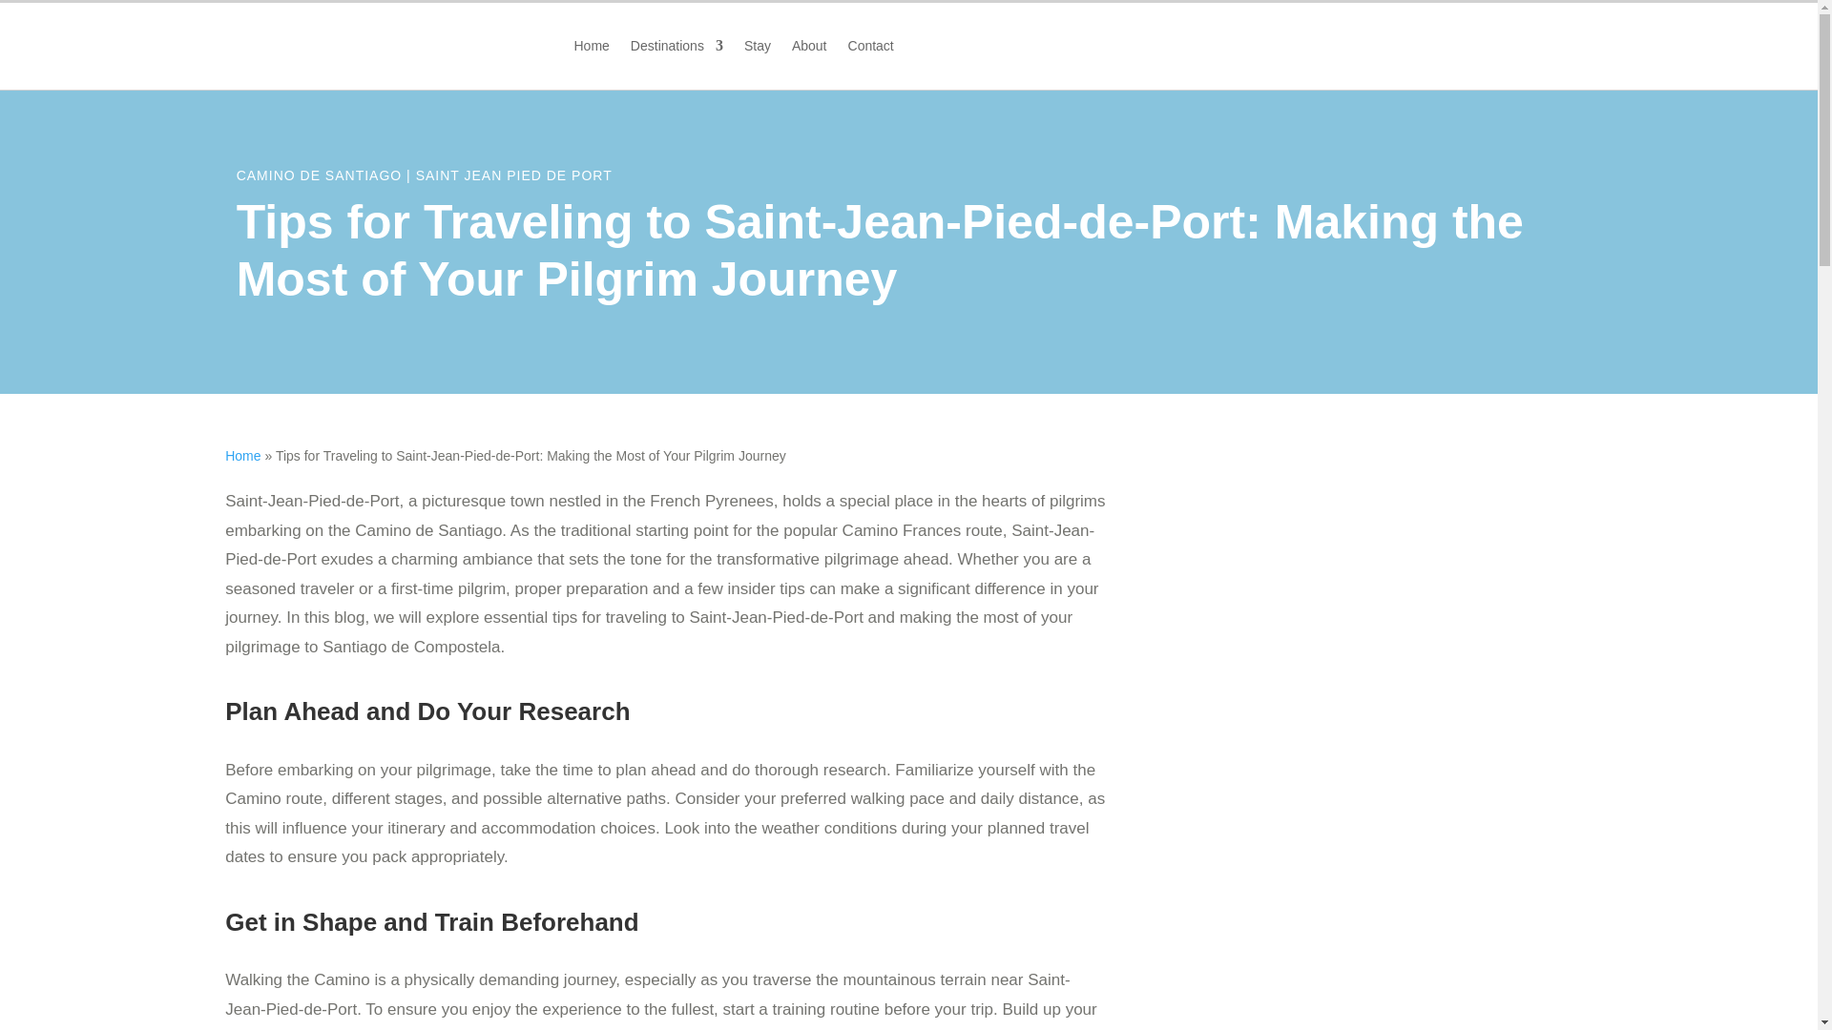 The image size is (1832, 1030). I want to click on Destinations, so click(677, 50).